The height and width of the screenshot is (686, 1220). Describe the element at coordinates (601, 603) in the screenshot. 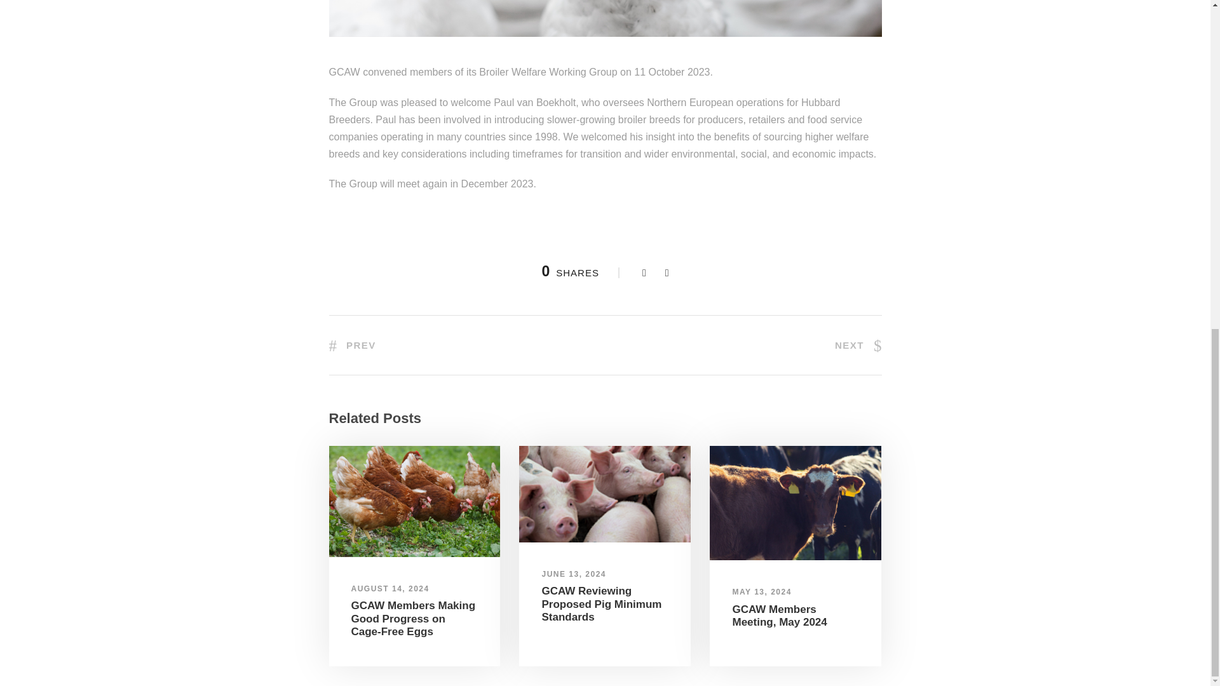

I see `GCAW Reviewing Proposed Pig Minimum Standards` at that location.